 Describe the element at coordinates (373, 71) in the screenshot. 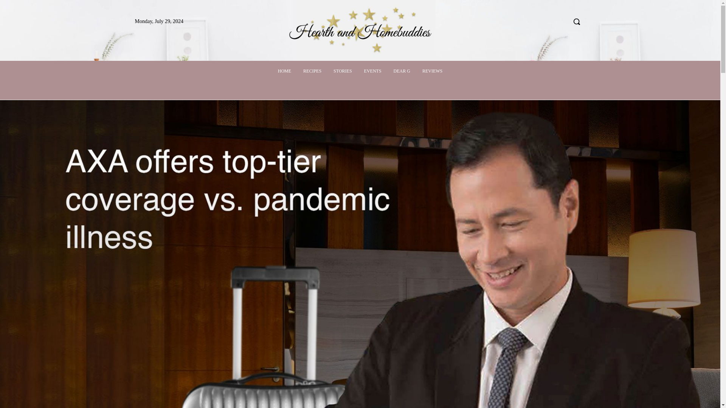

I see `EVENTS` at that location.